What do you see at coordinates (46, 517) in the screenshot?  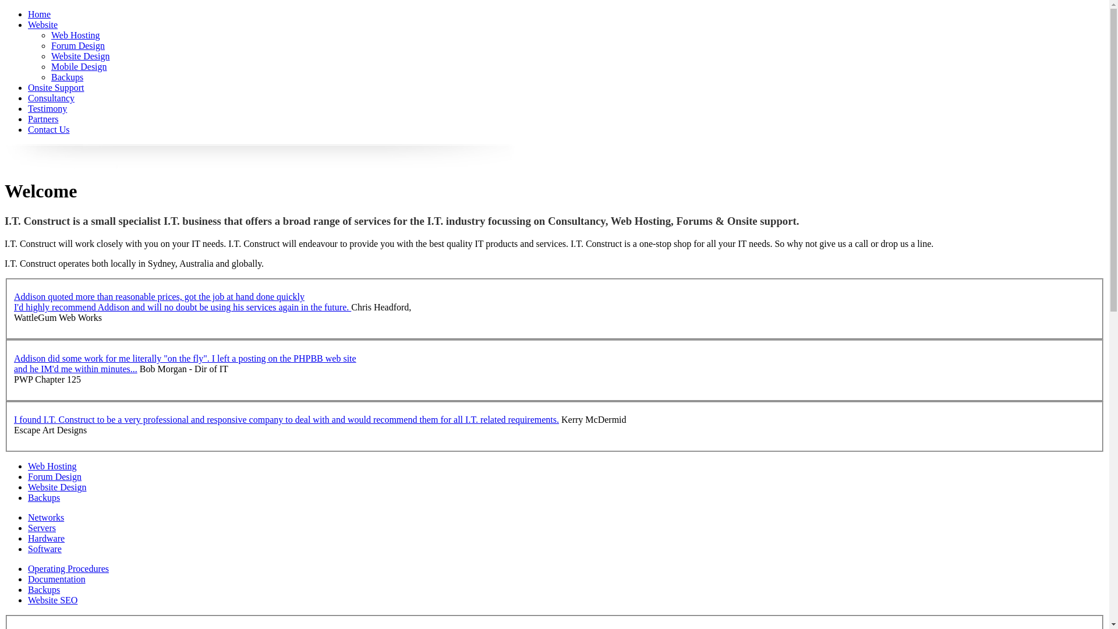 I see `Networks` at bounding box center [46, 517].